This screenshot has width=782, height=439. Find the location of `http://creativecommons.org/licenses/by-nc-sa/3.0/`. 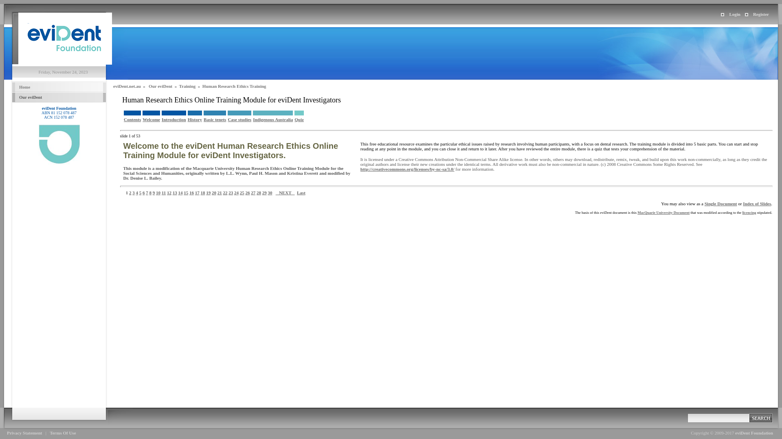

http://creativecommons.org/licenses/by-nc-sa/3.0/ is located at coordinates (407, 169).